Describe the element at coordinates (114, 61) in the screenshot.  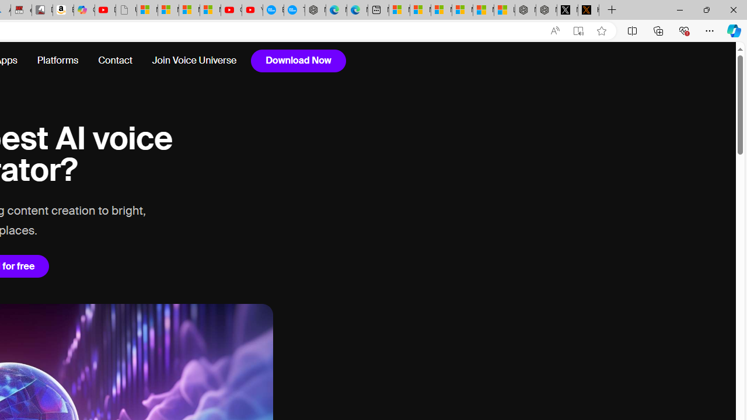
I see `Contact` at that location.